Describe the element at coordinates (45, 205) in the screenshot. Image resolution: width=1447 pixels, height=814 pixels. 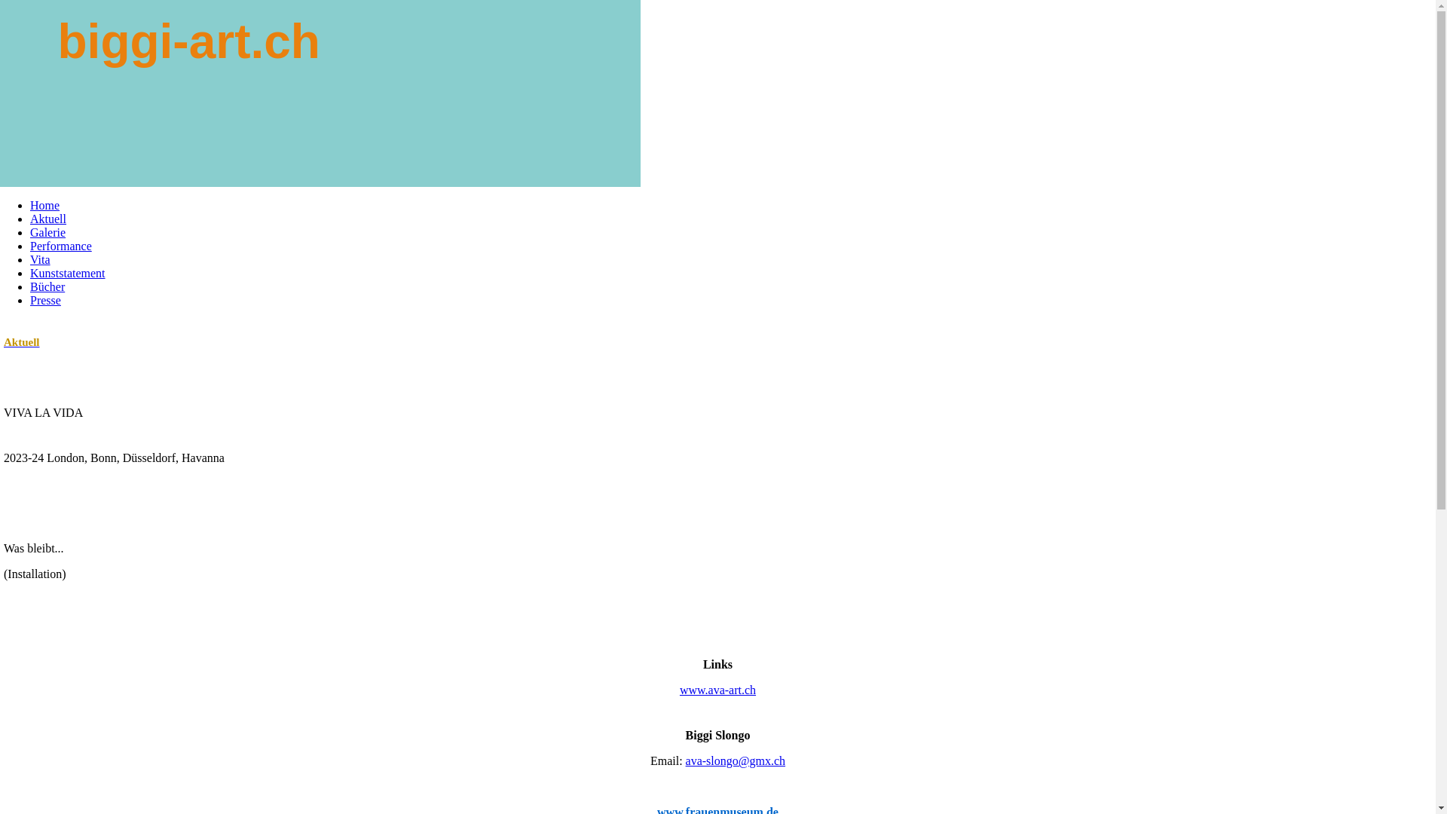
I see `Home` at that location.